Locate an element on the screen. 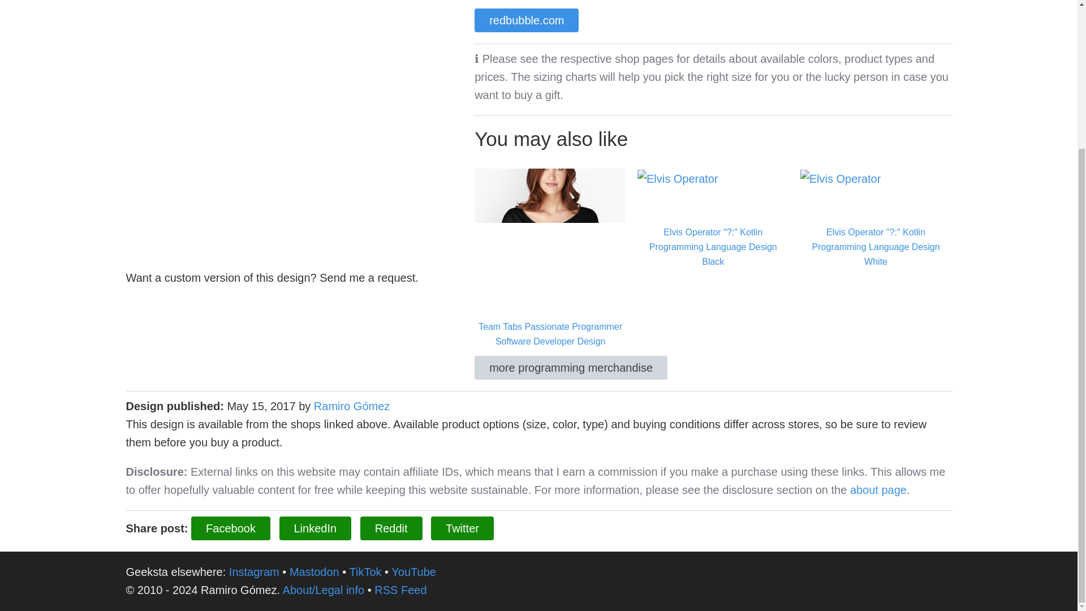  RSS Feed is located at coordinates (400, 590).